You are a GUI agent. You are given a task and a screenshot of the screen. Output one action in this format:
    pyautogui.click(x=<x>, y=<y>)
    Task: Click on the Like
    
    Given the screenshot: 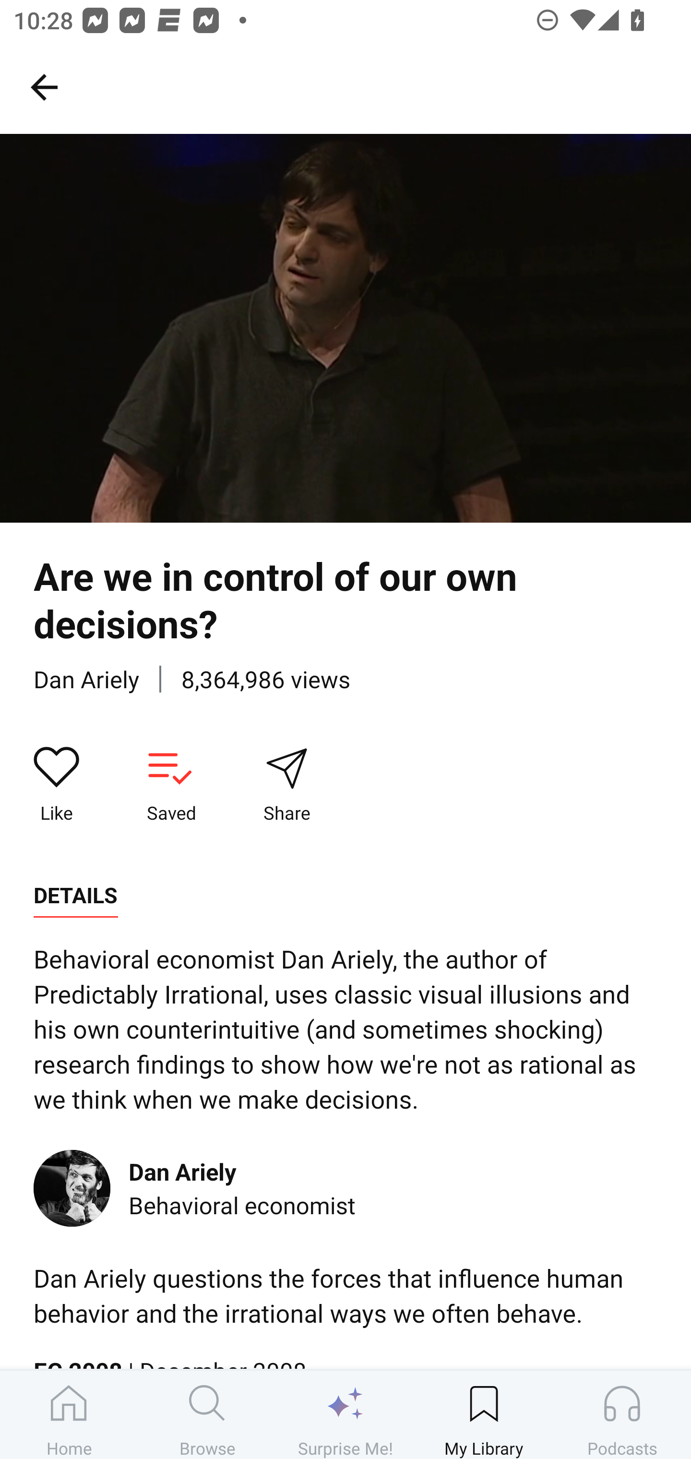 What is the action you would take?
    pyautogui.click(x=57, y=785)
    